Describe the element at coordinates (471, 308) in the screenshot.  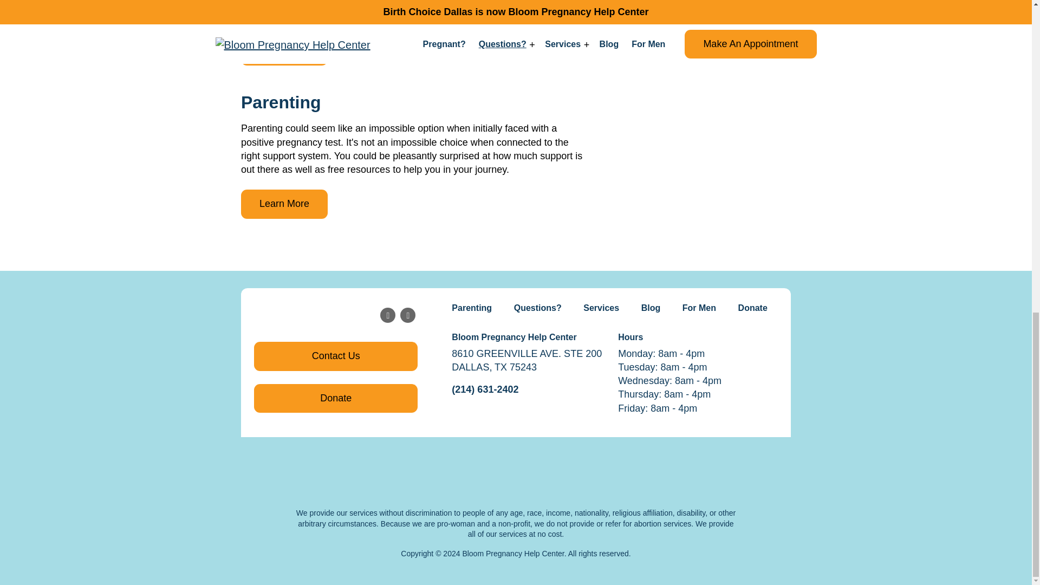
I see `Parenting` at that location.